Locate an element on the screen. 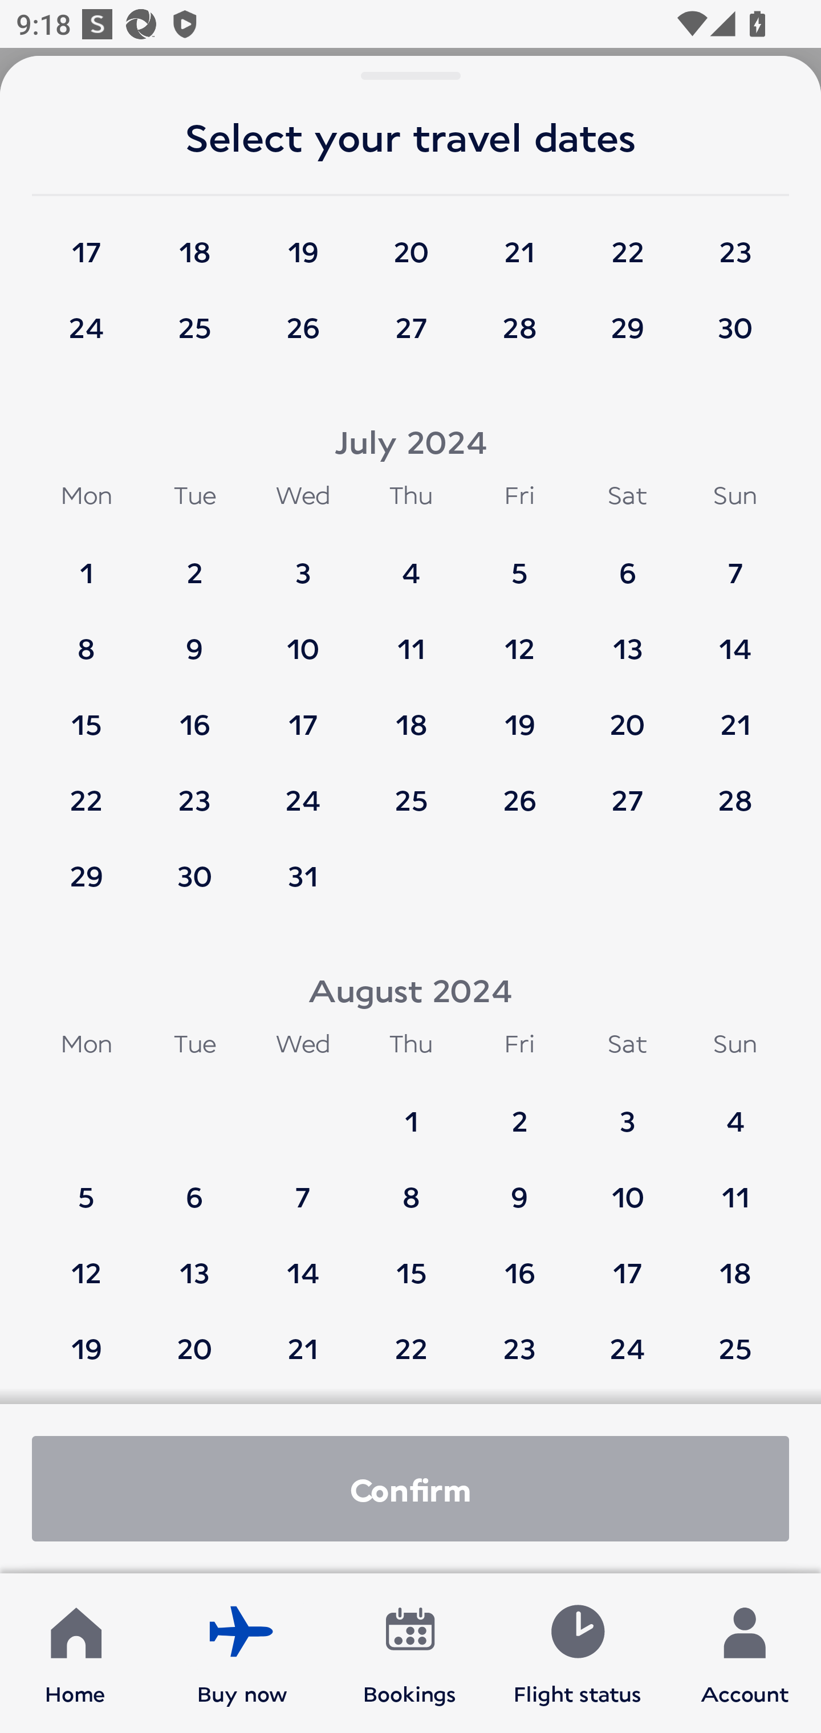 The width and height of the screenshot is (821, 1733). 4 is located at coordinates (735, 1110).